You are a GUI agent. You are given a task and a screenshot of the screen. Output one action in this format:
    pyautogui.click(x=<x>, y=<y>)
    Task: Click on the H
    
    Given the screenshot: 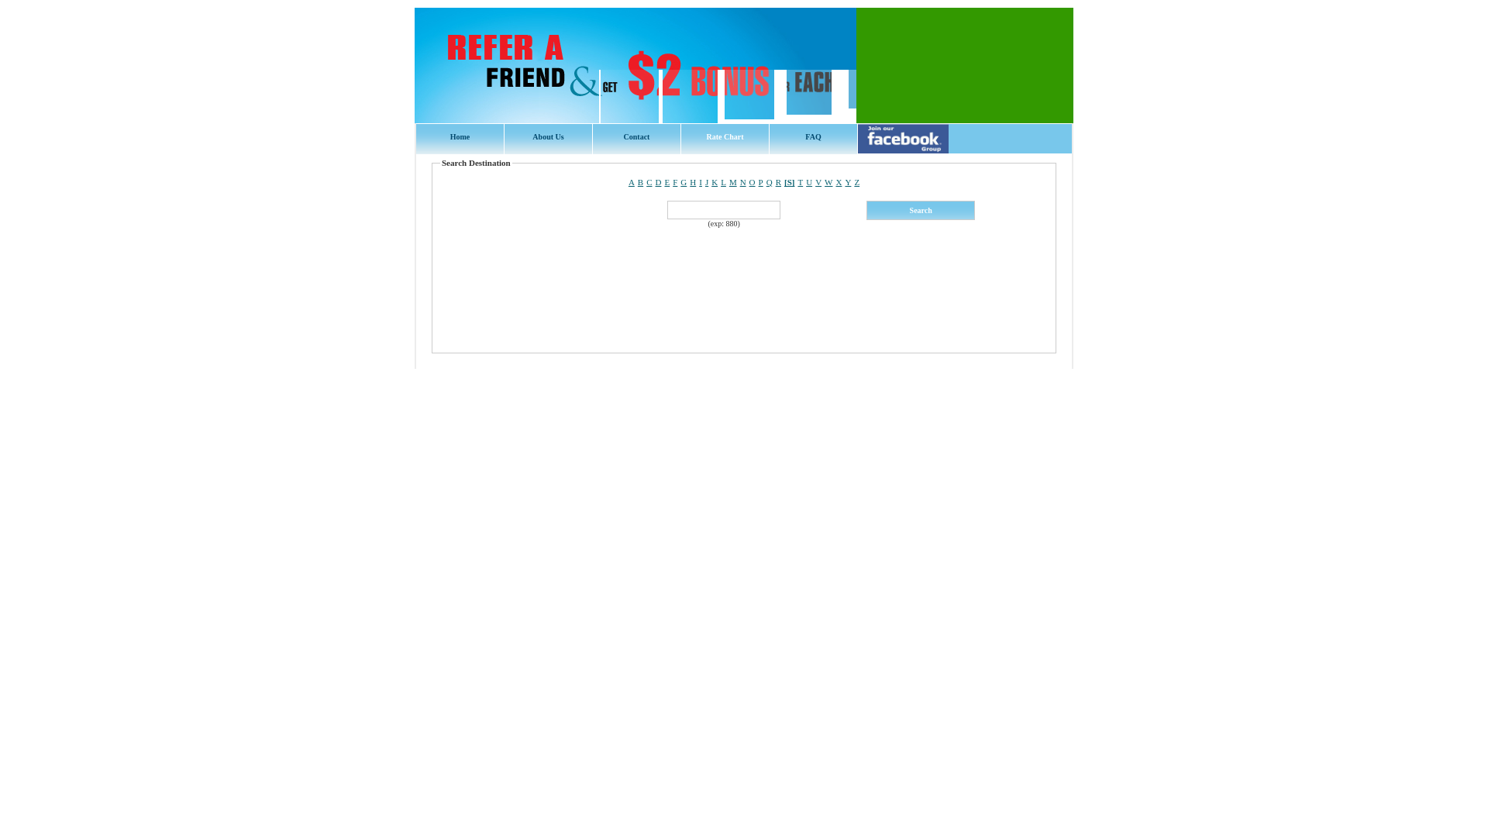 What is the action you would take?
    pyautogui.click(x=693, y=182)
    